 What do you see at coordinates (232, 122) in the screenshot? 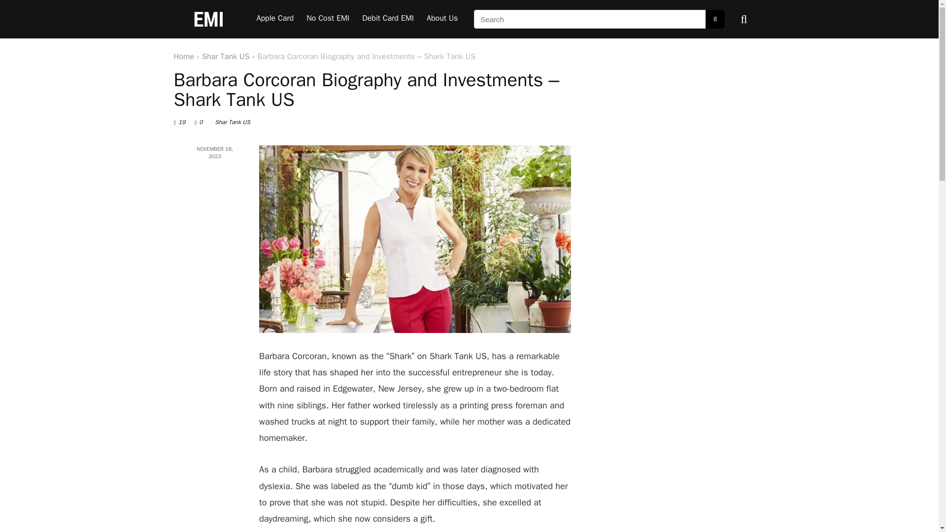
I see `Shar Tank US` at bounding box center [232, 122].